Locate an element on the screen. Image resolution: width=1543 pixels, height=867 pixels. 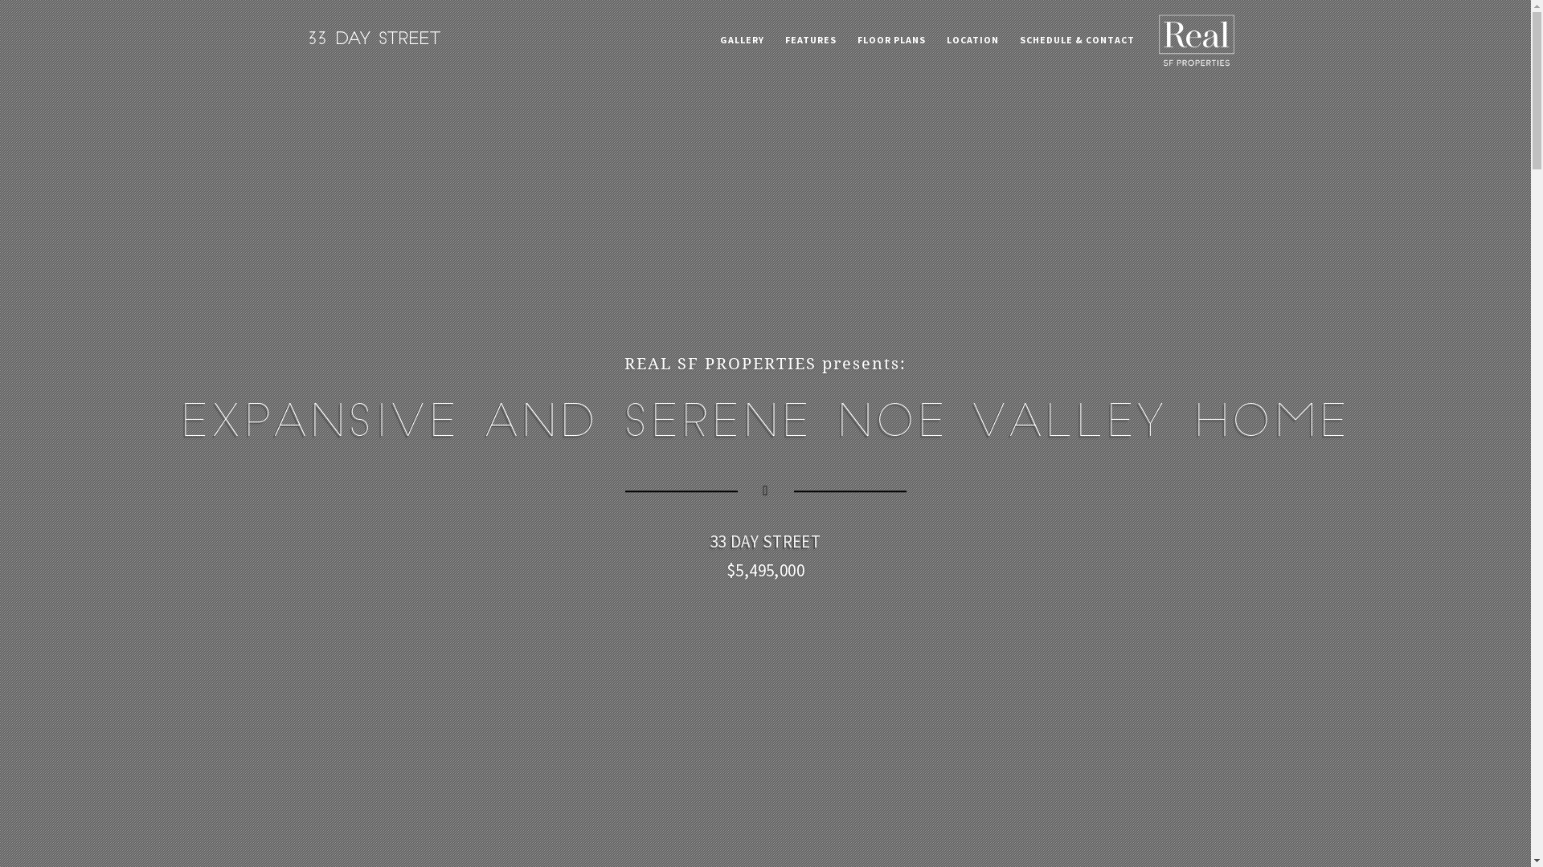
33 DAY STREET is located at coordinates (765, 541).